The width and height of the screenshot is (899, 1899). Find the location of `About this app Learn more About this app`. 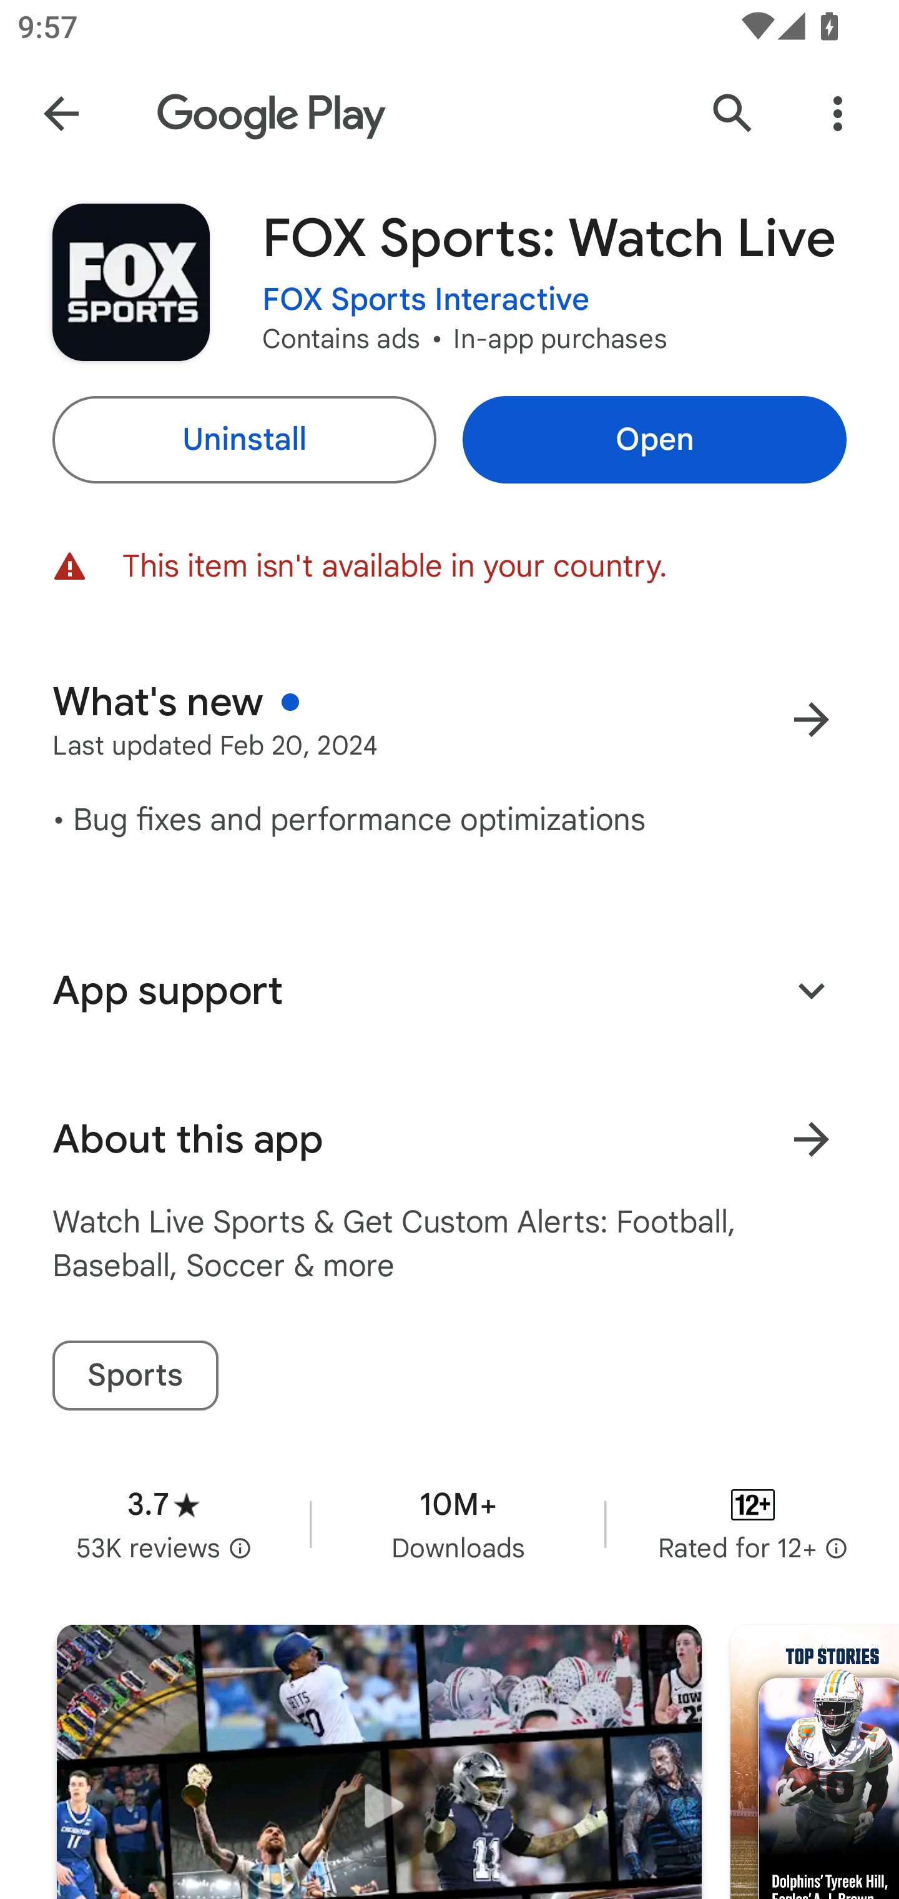

About this app Learn more About this app is located at coordinates (449, 1139).